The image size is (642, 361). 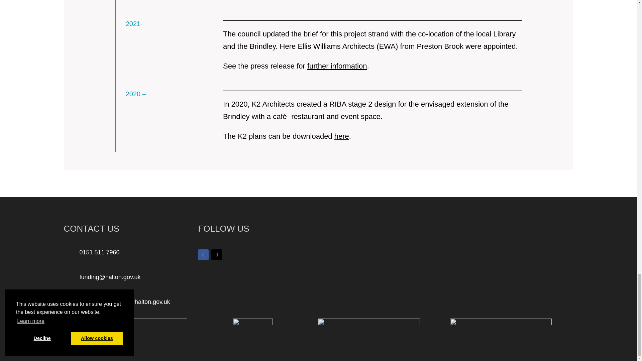 What do you see at coordinates (253, 335) in the screenshot?
I see `logo-halton-council` at bounding box center [253, 335].